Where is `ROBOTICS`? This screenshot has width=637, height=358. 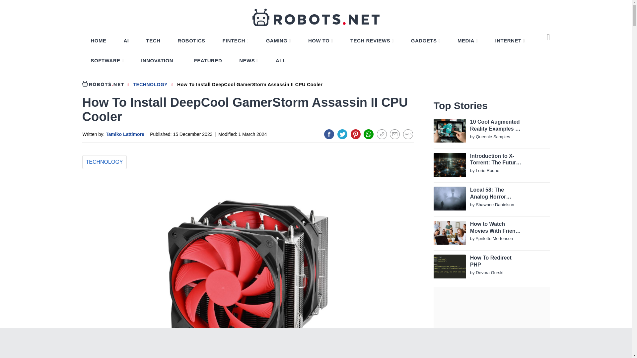 ROBOTICS is located at coordinates (191, 40).